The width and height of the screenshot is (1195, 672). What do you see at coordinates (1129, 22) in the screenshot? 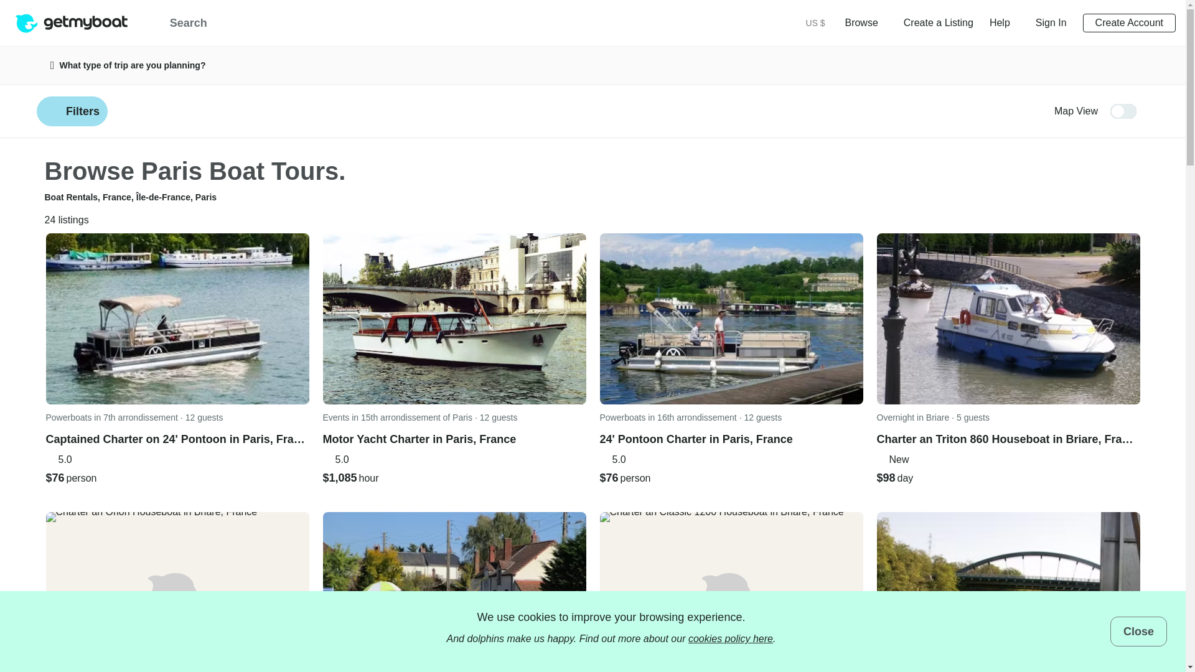
I see `Create Account` at bounding box center [1129, 22].